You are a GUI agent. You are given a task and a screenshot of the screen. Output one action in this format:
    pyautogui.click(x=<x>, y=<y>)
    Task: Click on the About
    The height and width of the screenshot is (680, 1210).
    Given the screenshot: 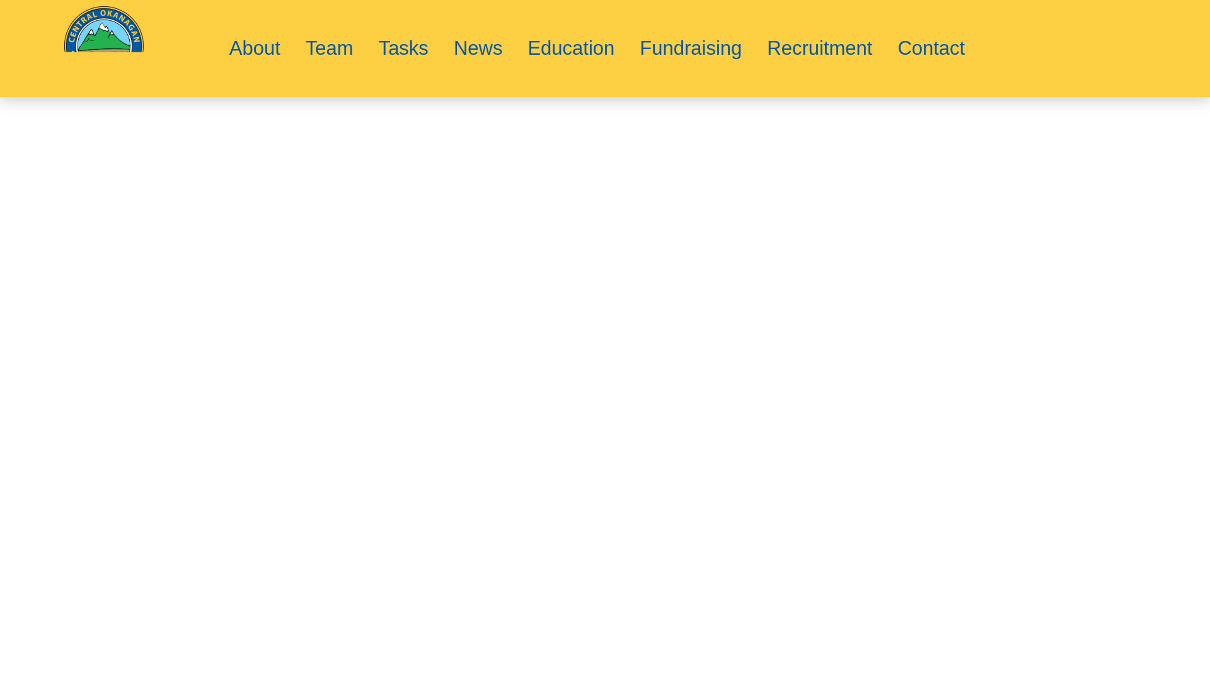 What is the action you would take?
    pyautogui.click(x=255, y=48)
    